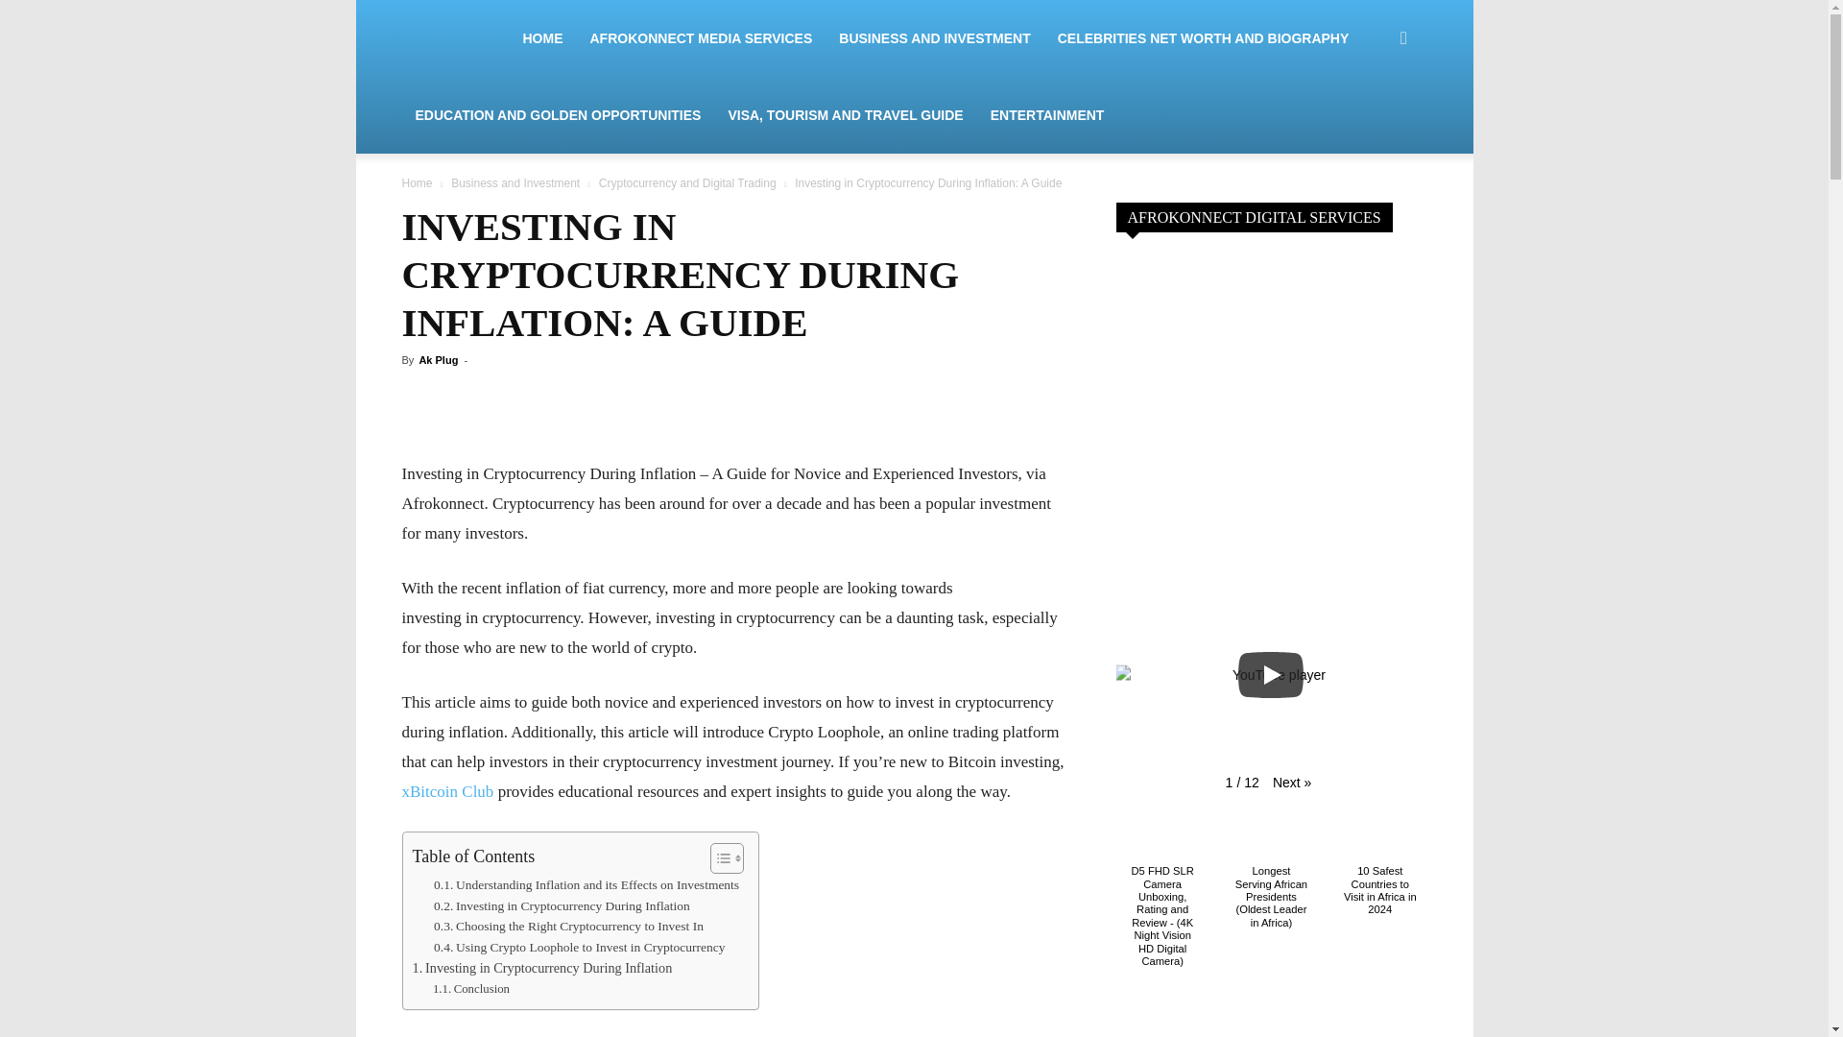 The image size is (1843, 1037). Describe the element at coordinates (934, 38) in the screenshot. I see `BUSINESS AND INVESTMENT` at that location.